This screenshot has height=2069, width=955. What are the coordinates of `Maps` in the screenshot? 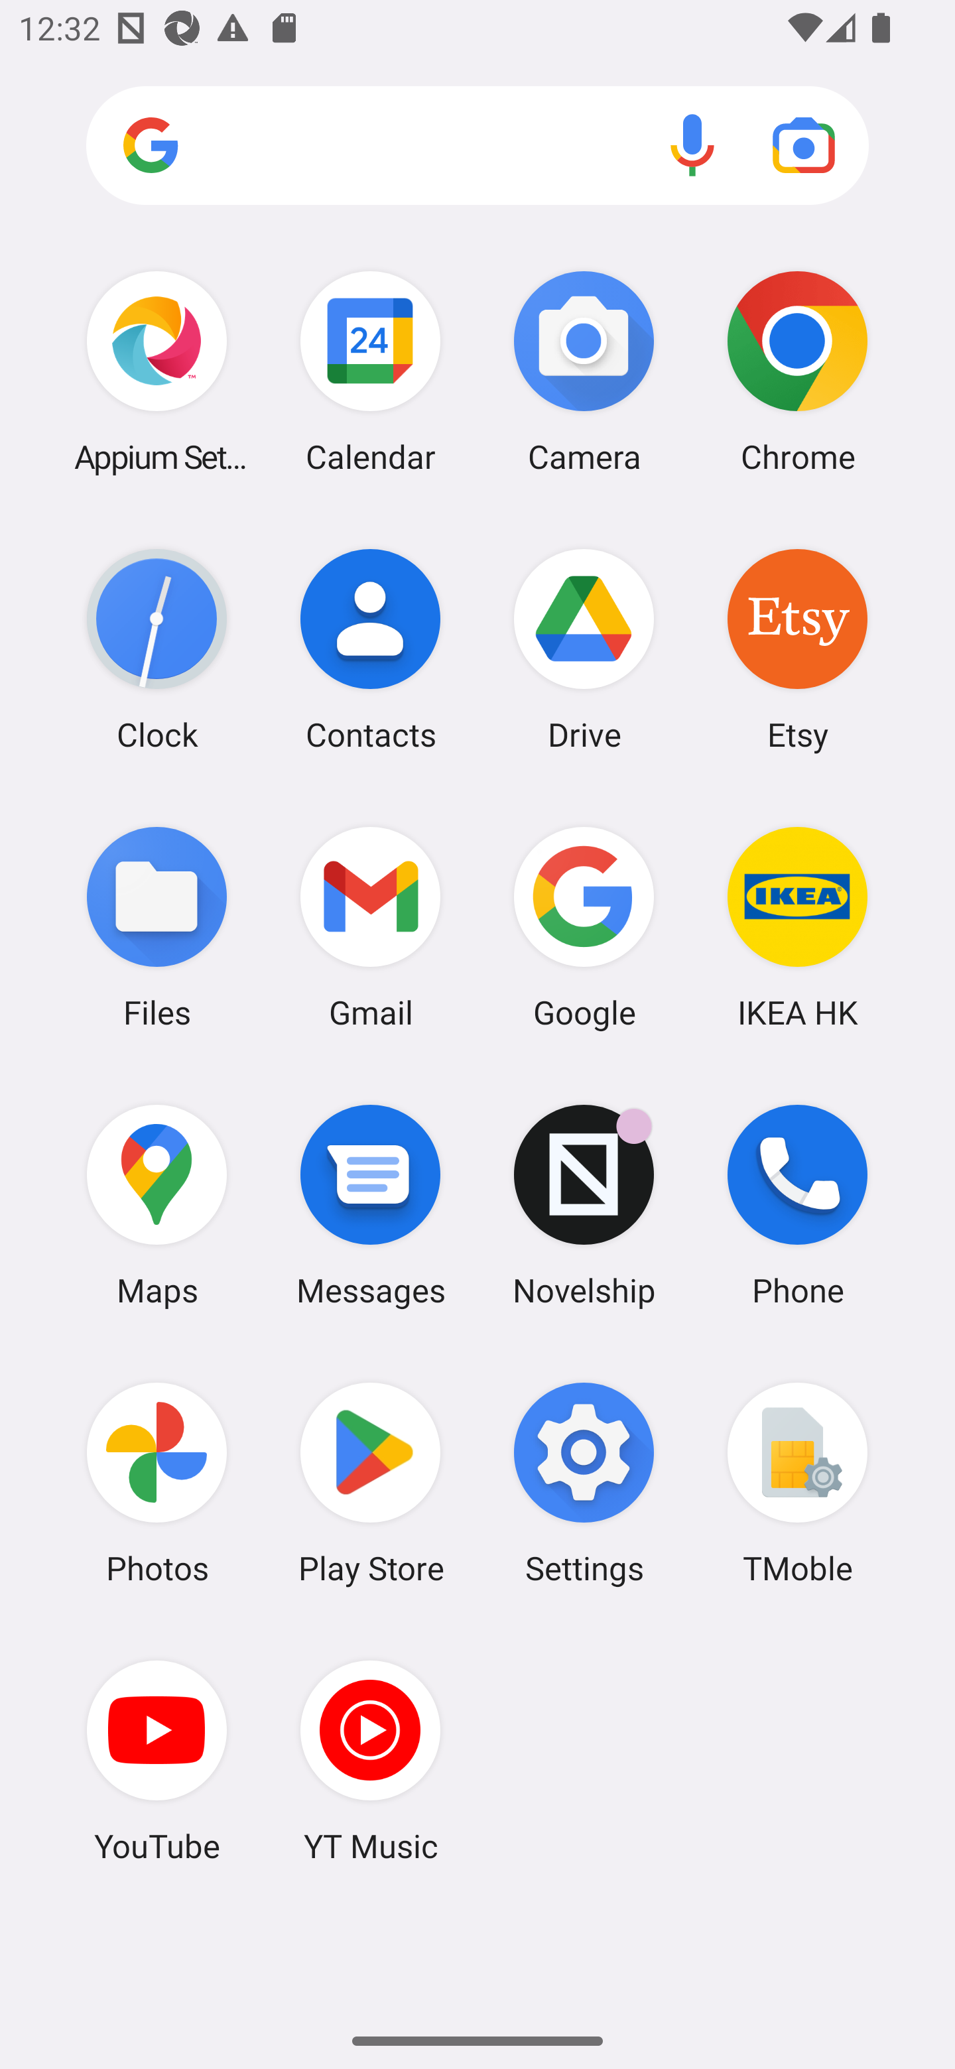 It's located at (157, 1205).